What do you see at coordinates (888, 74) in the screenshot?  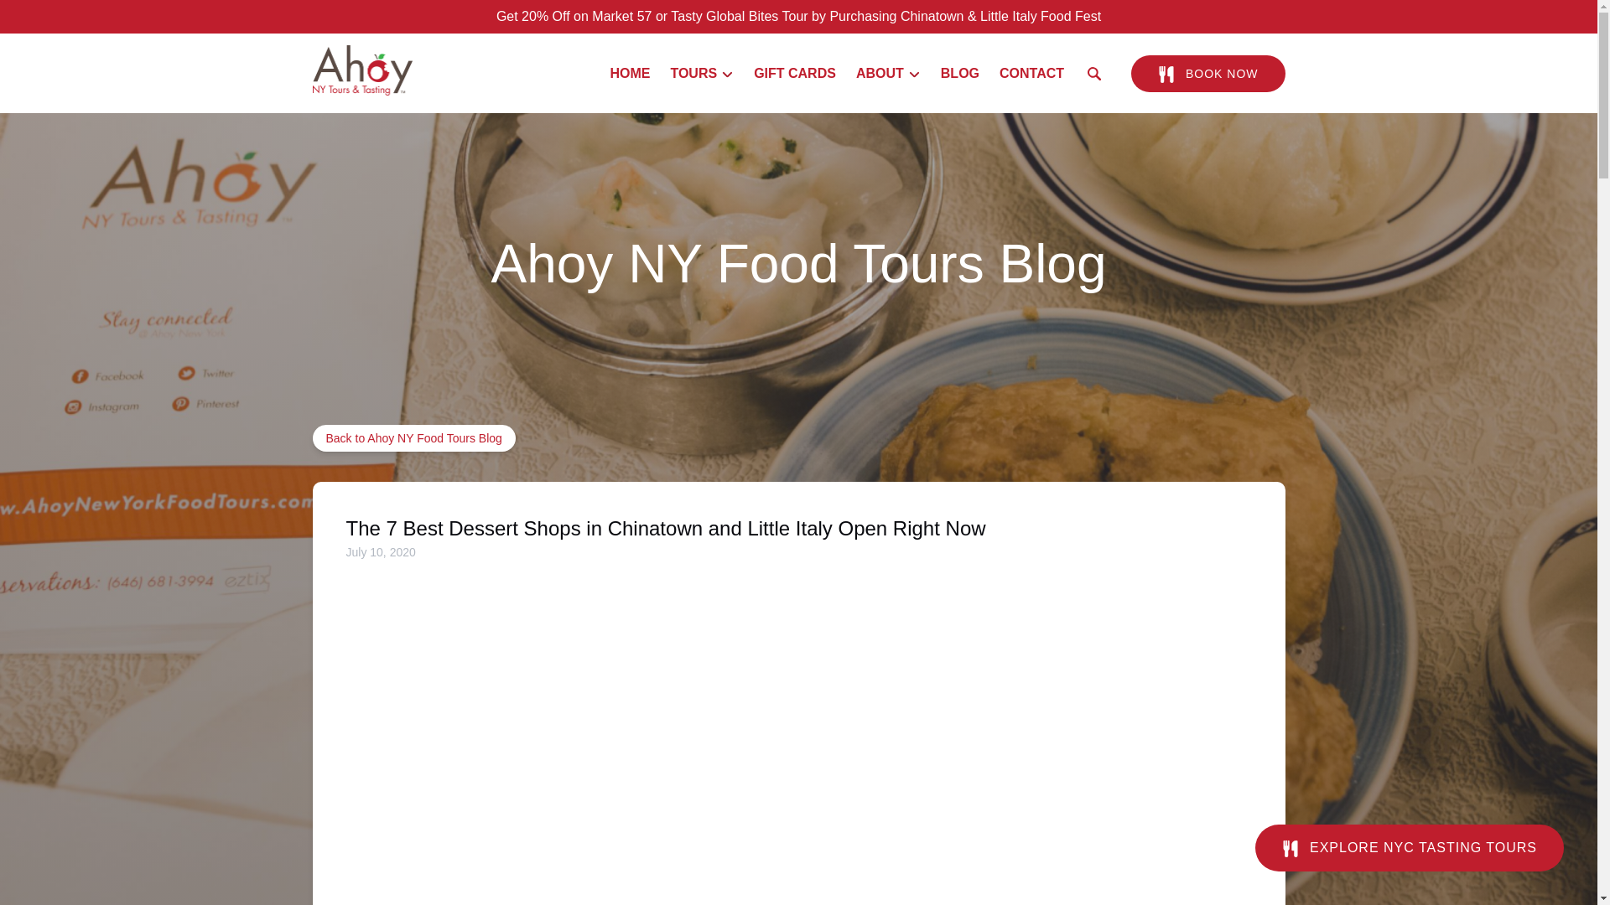 I see `ABOUT` at bounding box center [888, 74].